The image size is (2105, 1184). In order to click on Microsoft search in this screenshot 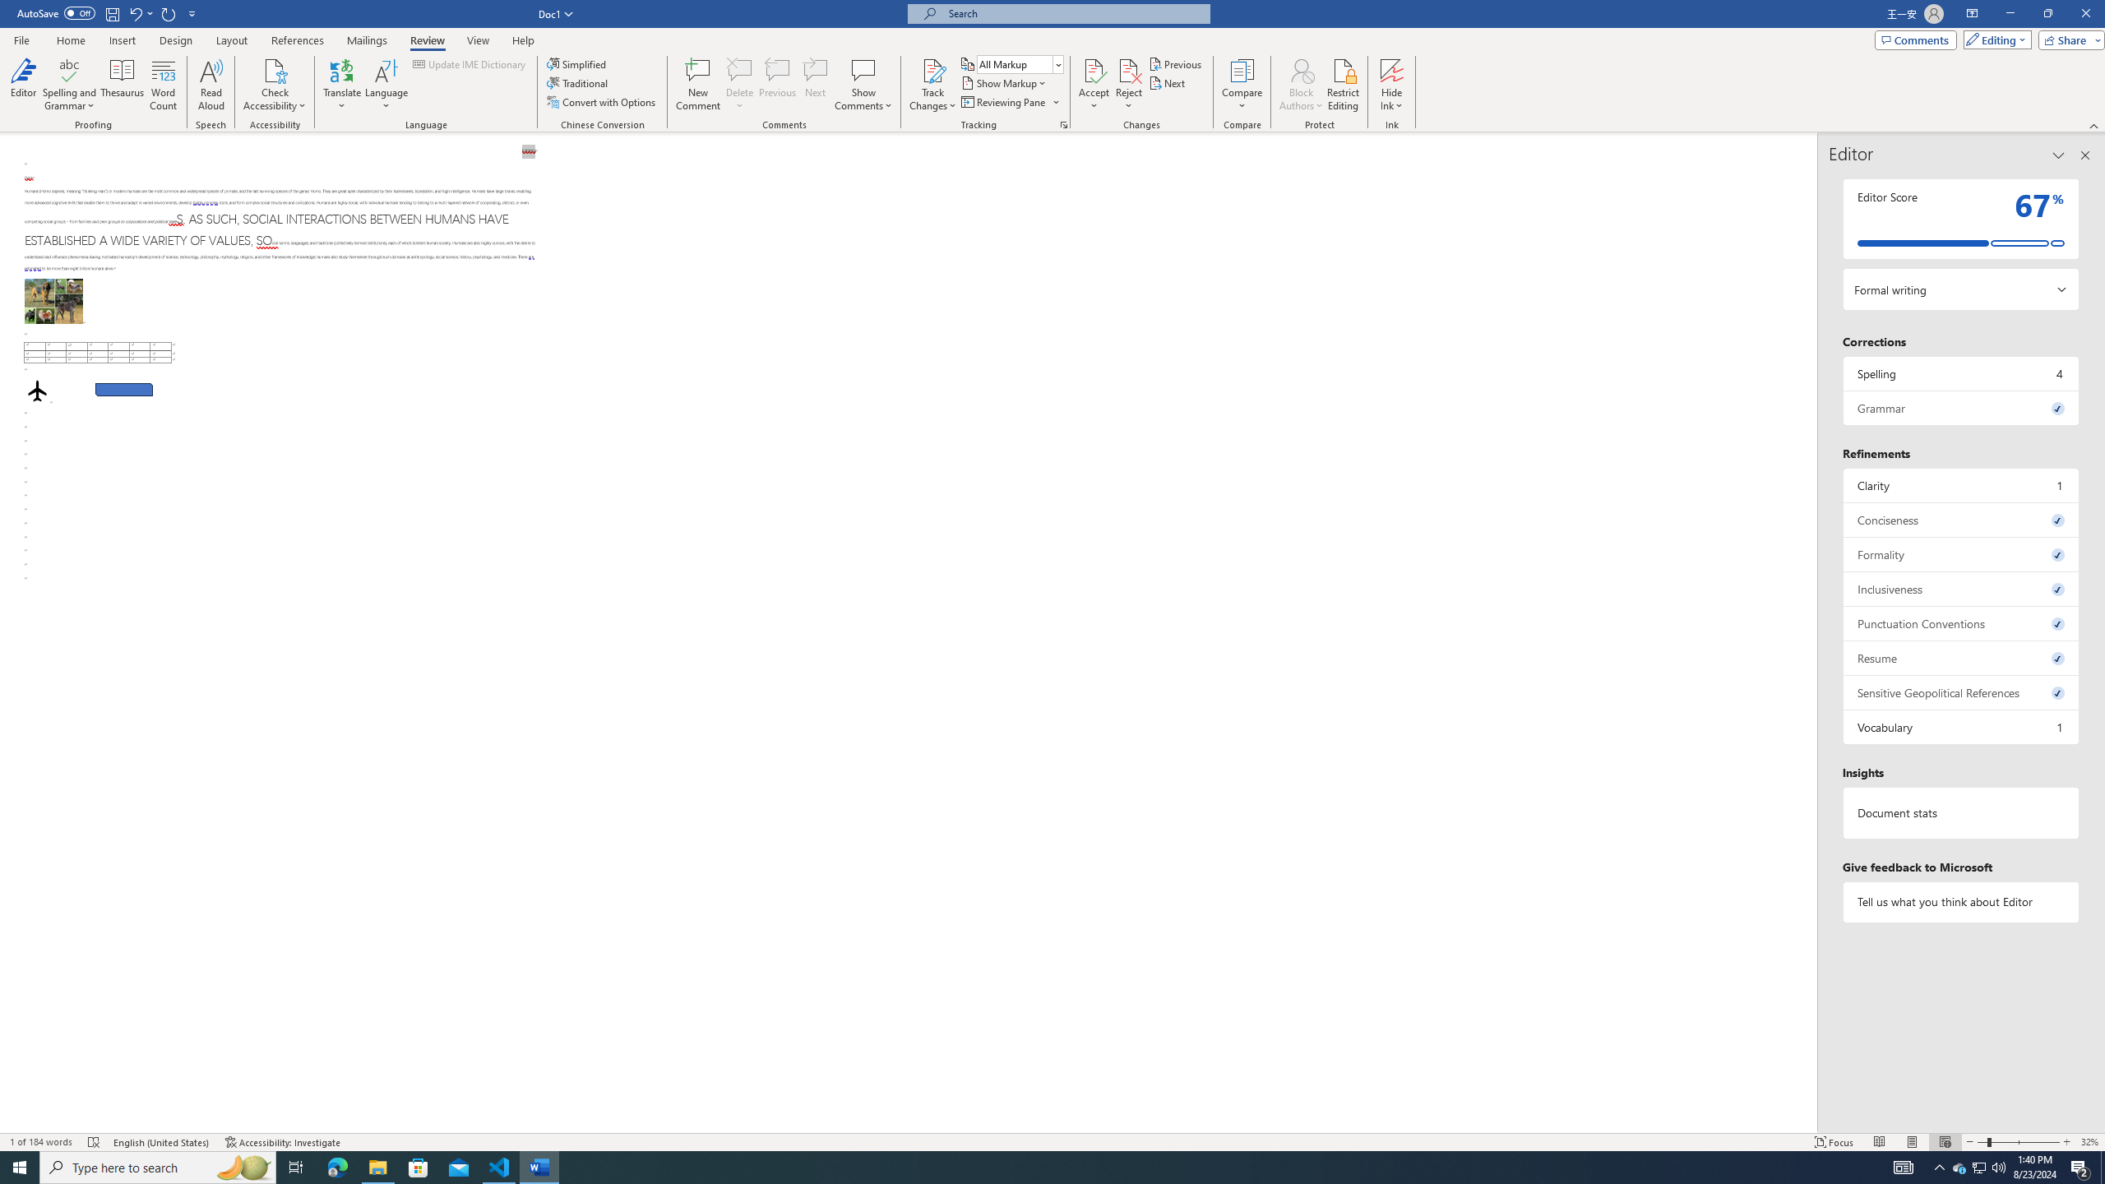, I will do `click(1074, 13)`.